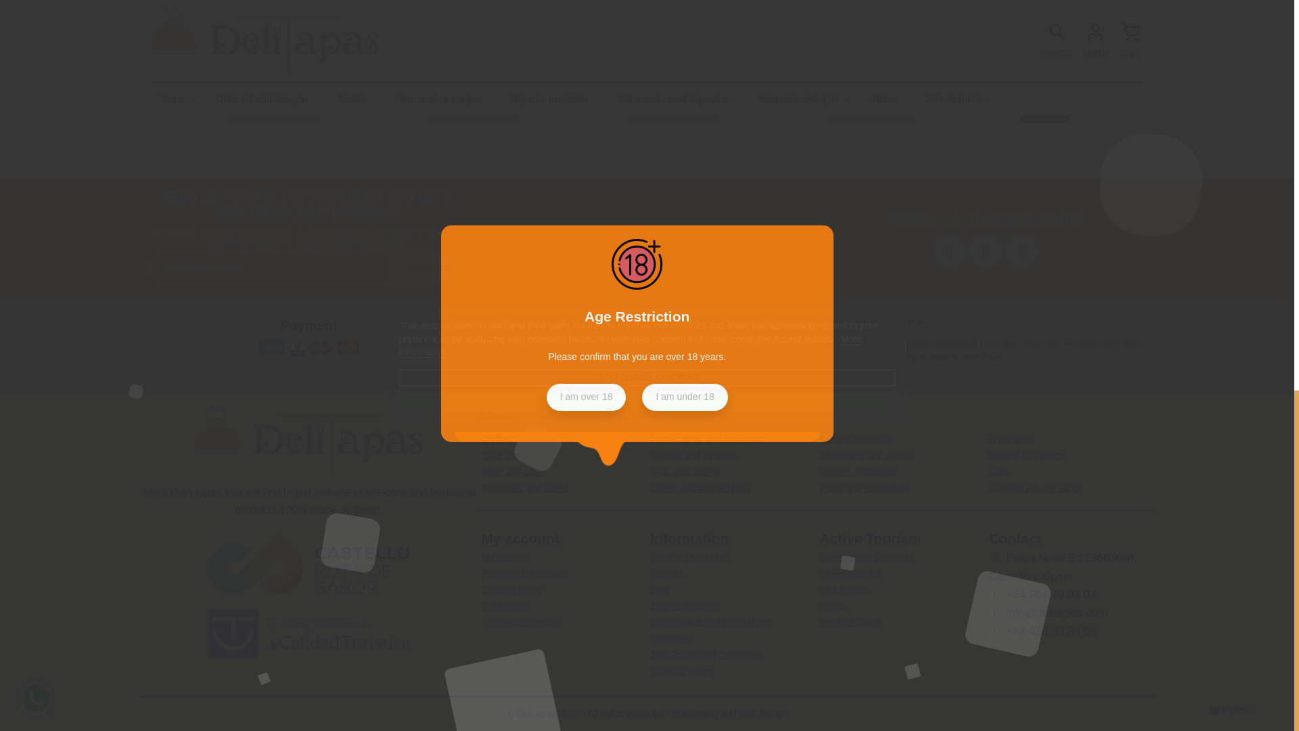 The width and height of the screenshot is (1299, 731). Describe the element at coordinates (197, 108) in the screenshot. I see `1` at that location.